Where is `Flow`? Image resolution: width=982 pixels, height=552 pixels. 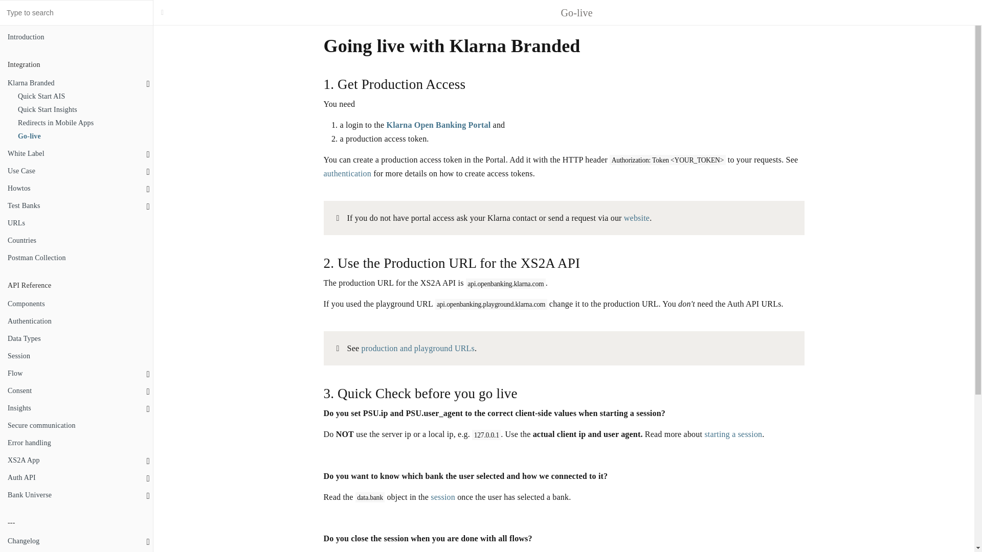 Flow is located at coordinates (77, 374).